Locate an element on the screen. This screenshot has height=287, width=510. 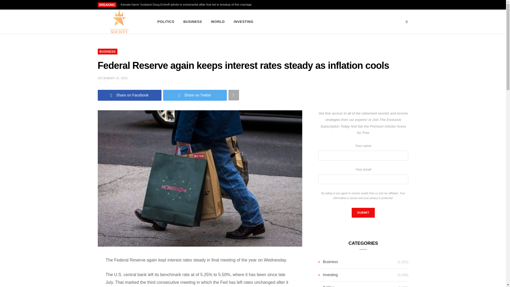
WORLD is located at coordinates (218, 22).